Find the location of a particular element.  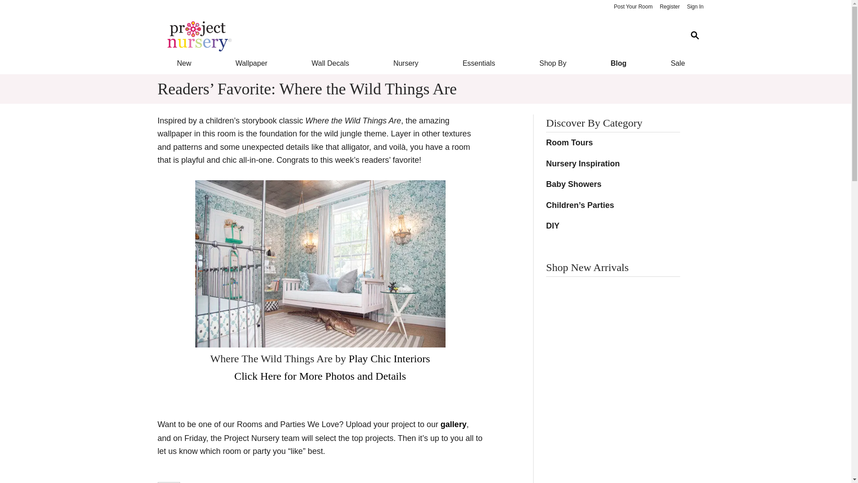

Nursery is located at coordinates (406, 64).